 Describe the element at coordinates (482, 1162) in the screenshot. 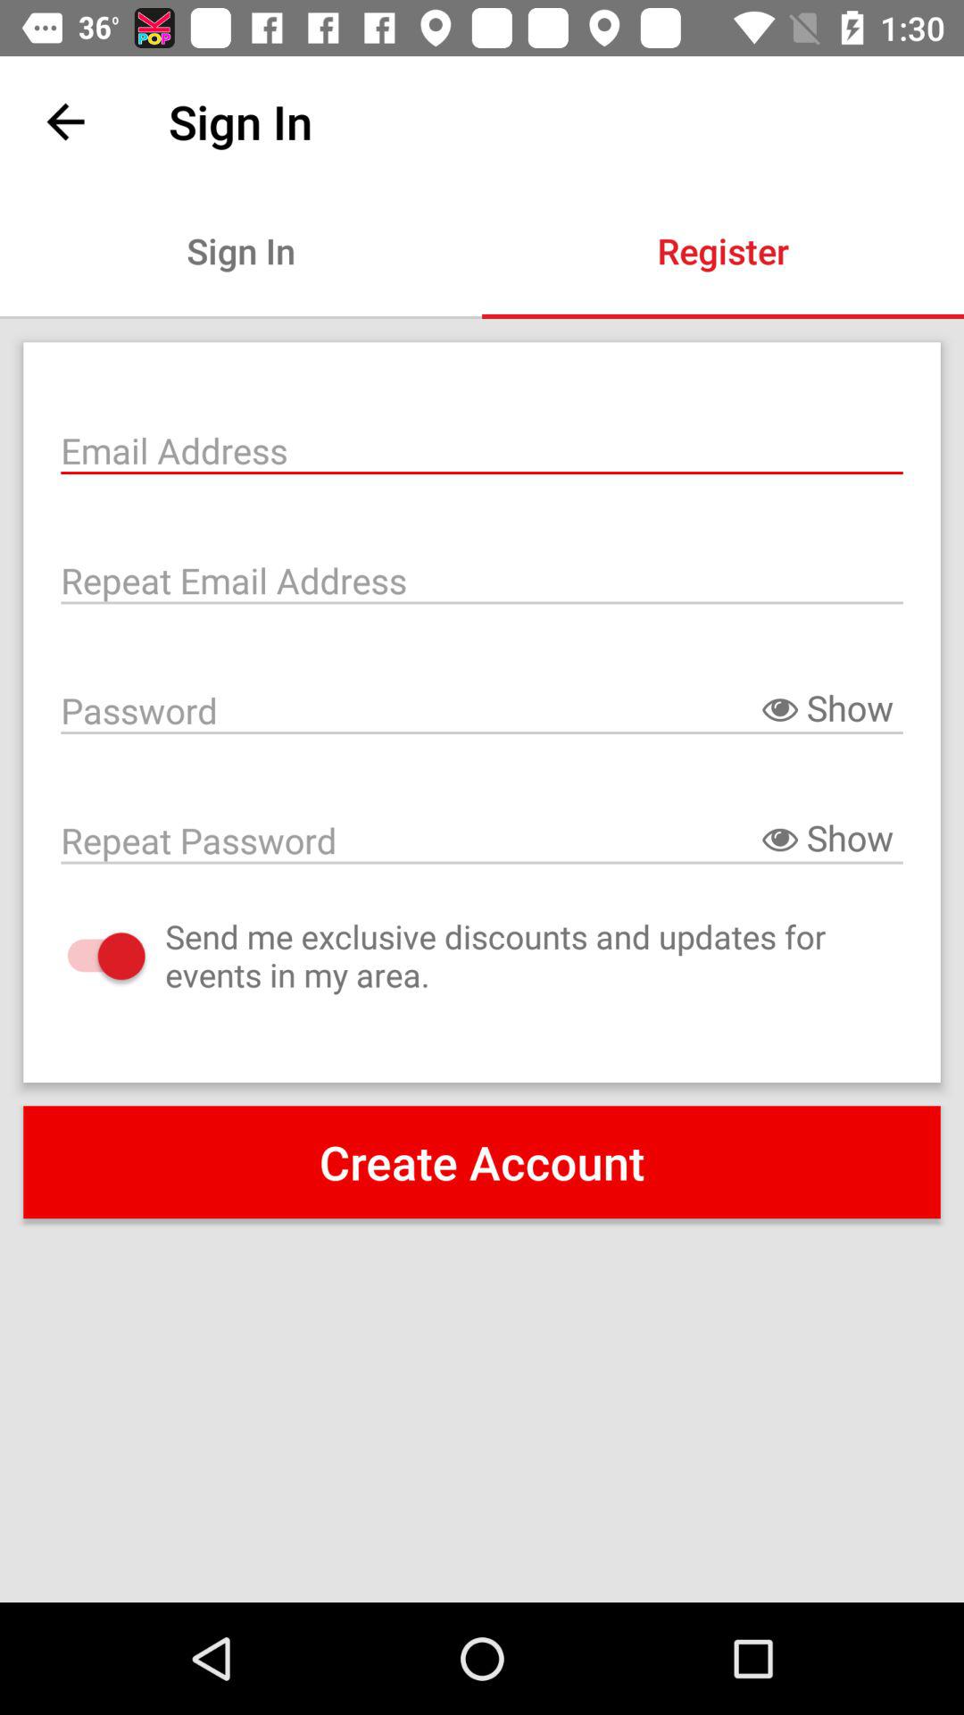

I see `jump to the create account item` at that location.